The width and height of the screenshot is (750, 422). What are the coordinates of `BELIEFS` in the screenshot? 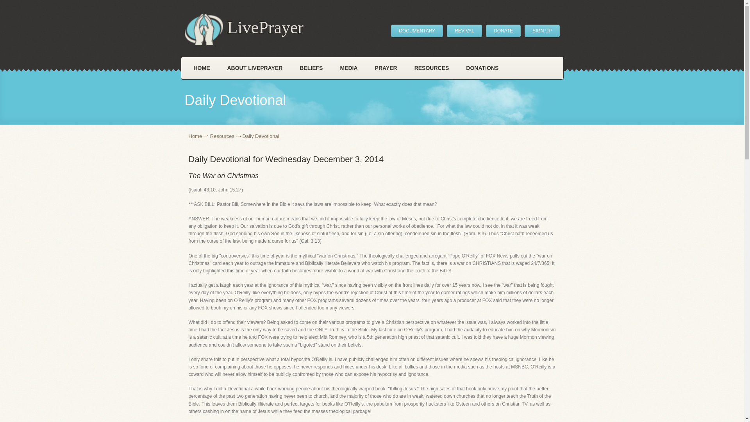 It's located at (311, 68).